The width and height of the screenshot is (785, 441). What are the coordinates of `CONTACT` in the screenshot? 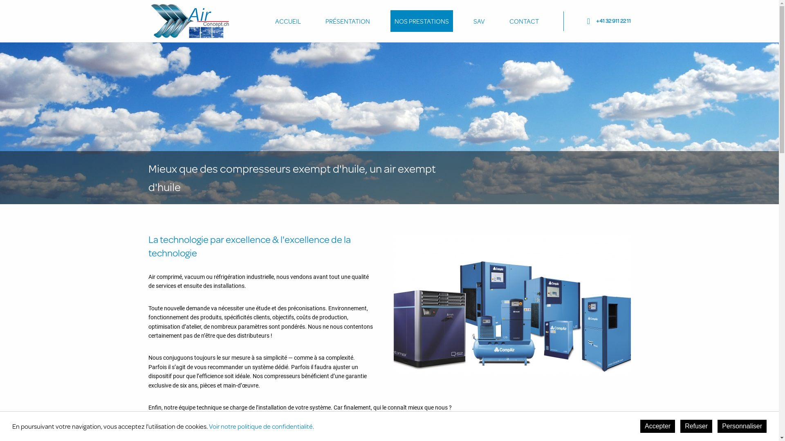 It's located at (524, 21).